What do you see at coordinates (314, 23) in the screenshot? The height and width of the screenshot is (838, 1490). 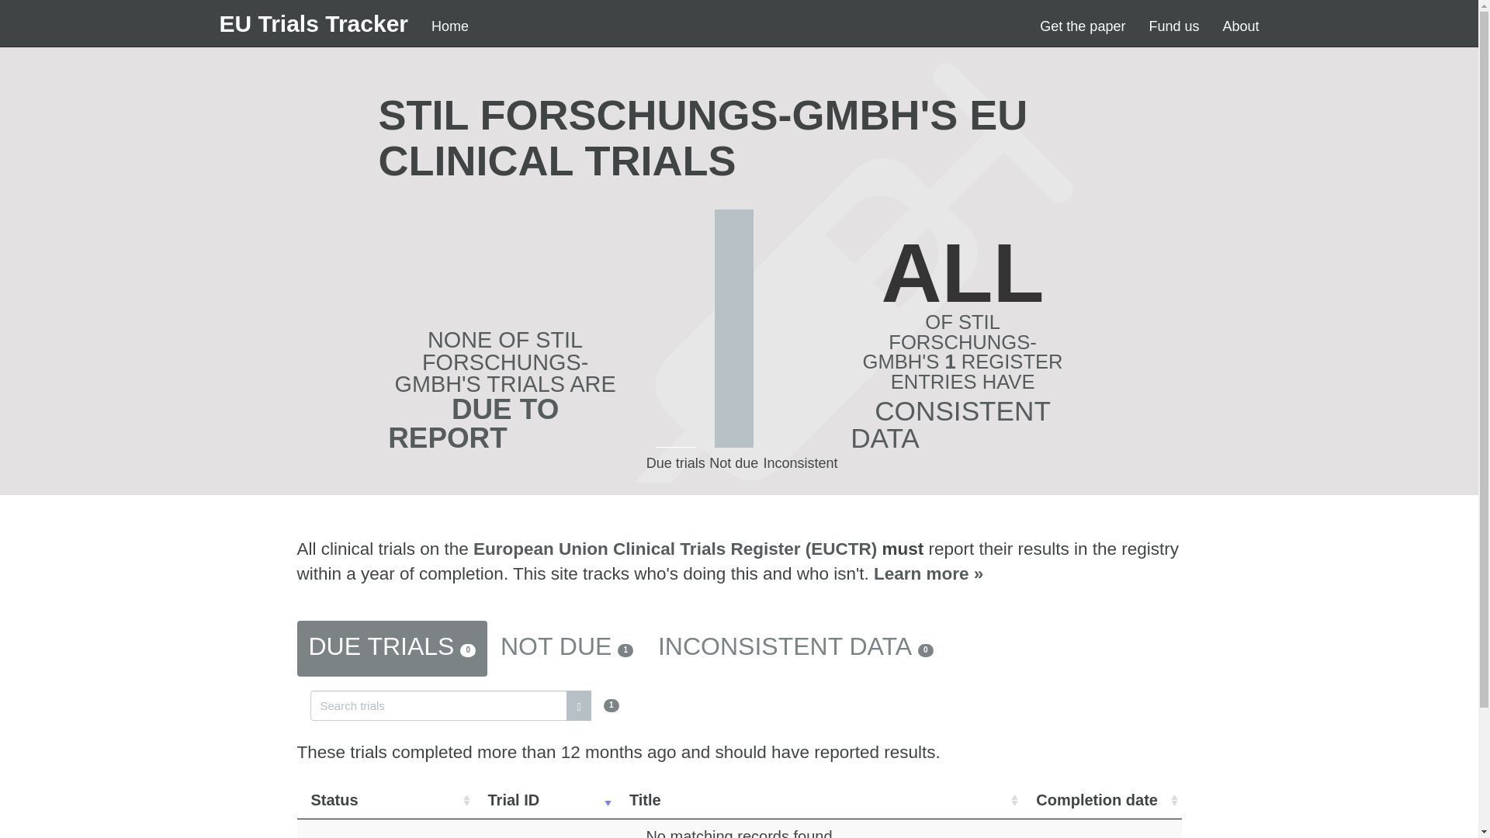 I see `EU Trials Tracker` at bounding box center [314, 23].